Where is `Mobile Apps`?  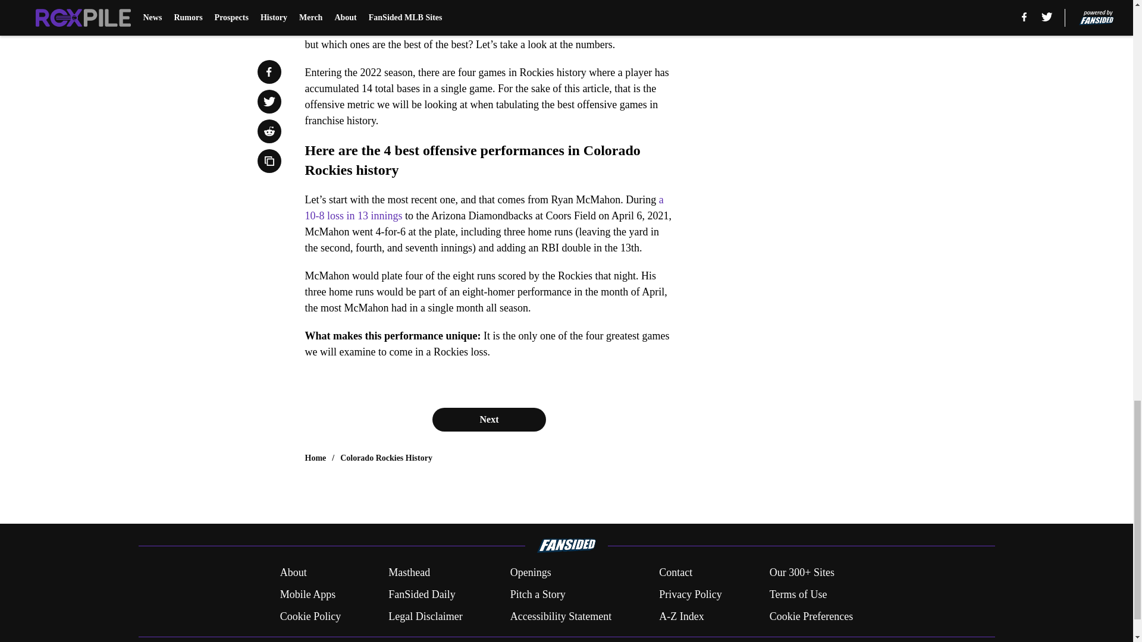 Mobile Apps is located at coordinates (308, 594).